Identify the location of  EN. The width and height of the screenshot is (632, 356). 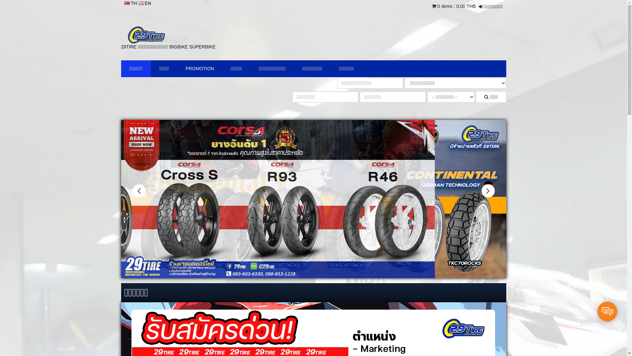
(145, 3).